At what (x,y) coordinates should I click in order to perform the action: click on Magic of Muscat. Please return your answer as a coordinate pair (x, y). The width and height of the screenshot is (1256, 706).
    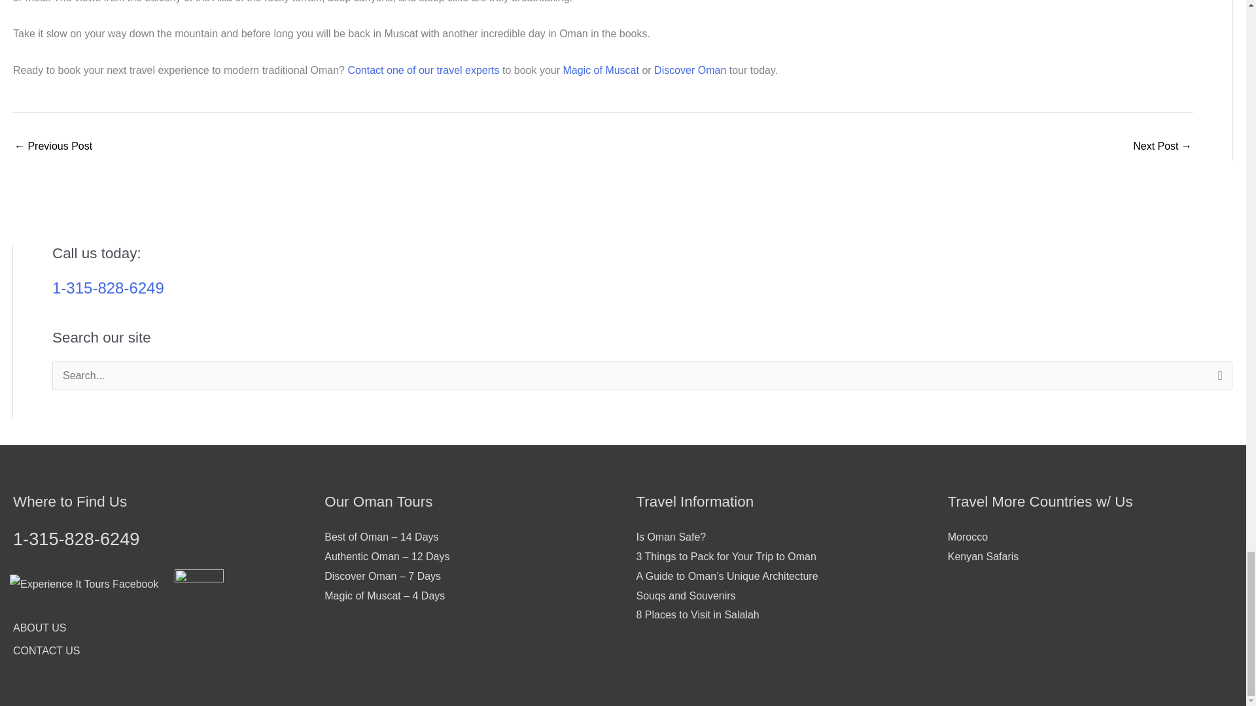
    Looking at the image, I should click on (601, 70).